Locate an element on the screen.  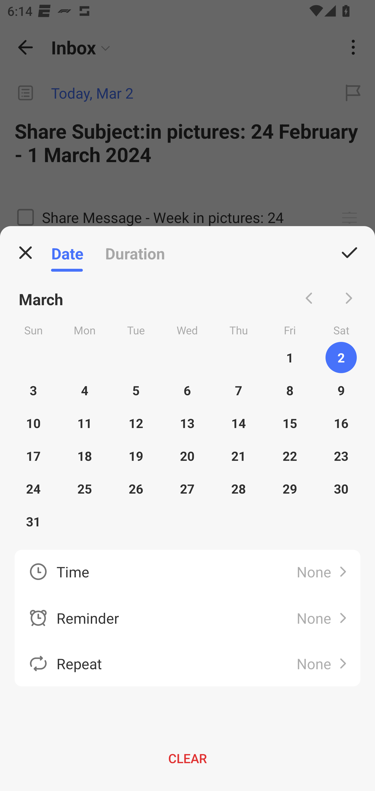
Repeat None is located at coordinates (187, 664).